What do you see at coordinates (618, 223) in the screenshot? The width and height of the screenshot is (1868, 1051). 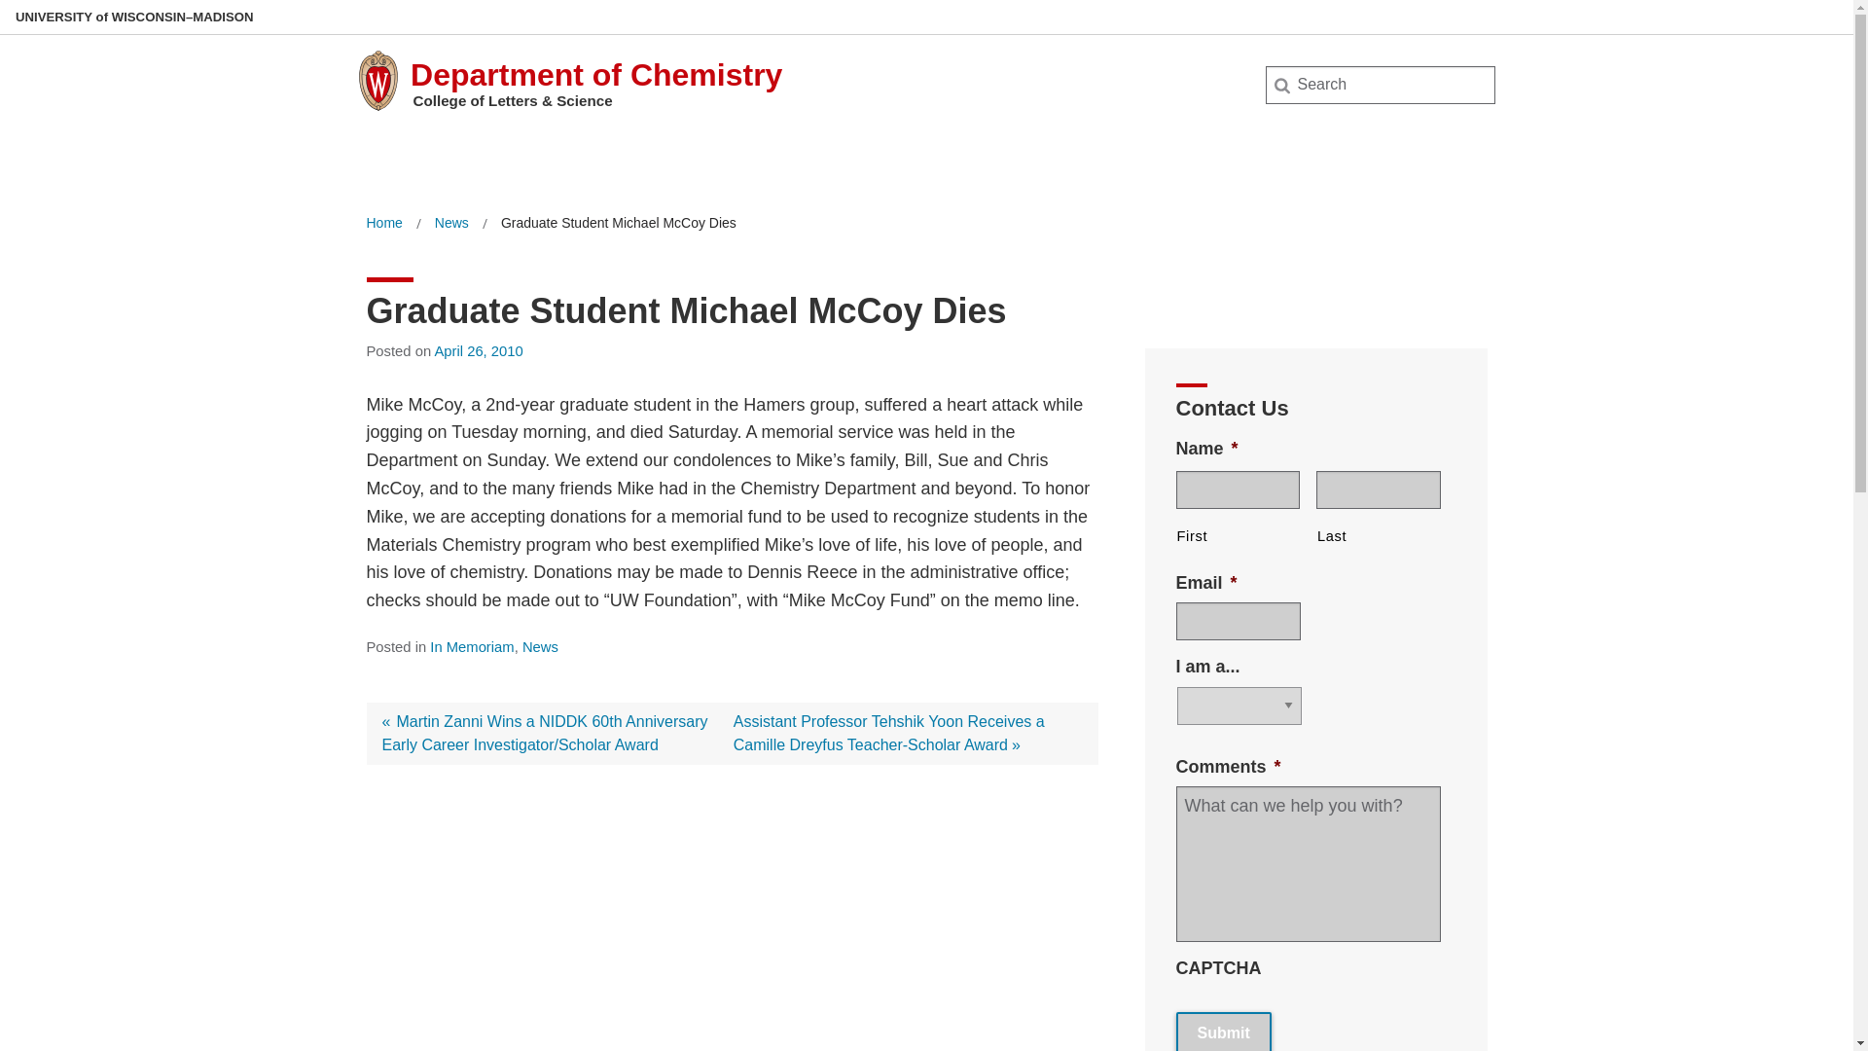 I see `Graduate Student Michael McCoy Dies` at bounding box center [618, 223].